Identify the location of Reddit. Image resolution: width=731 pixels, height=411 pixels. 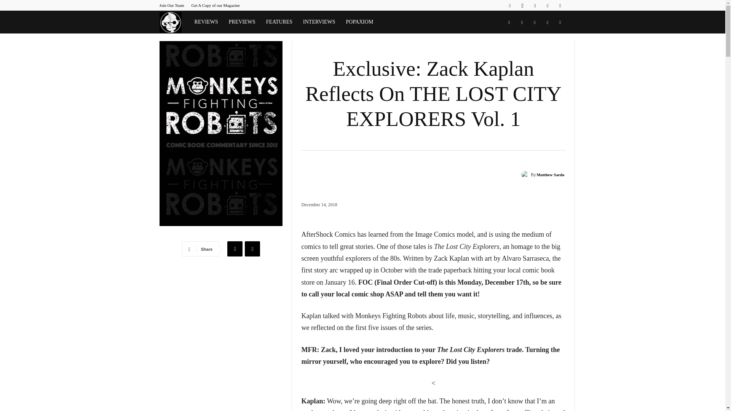
(535, 5).